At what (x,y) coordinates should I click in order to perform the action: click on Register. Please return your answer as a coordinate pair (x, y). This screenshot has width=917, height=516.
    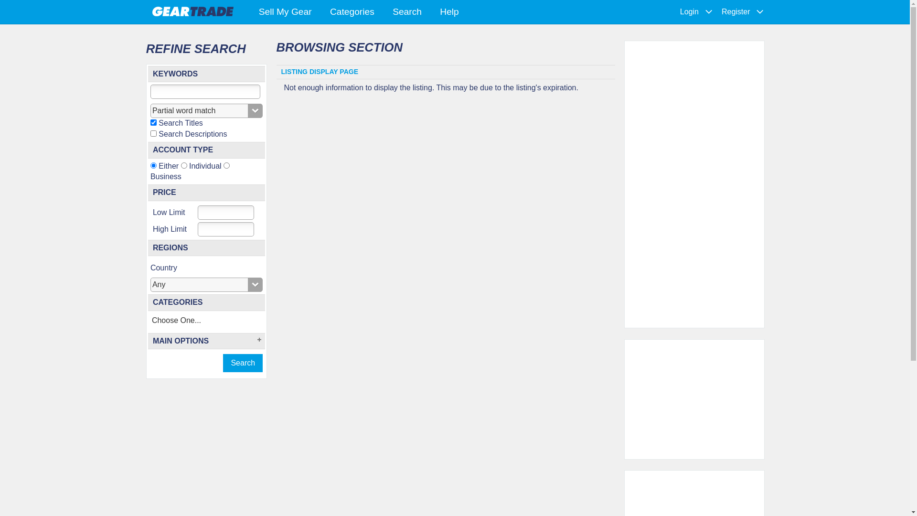
    Looking at the image, I should click on (736, 12).